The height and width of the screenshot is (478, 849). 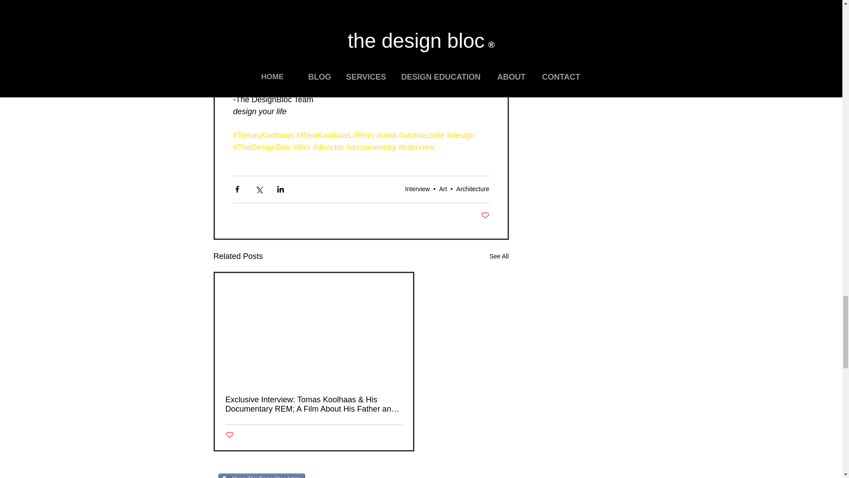 I want to click on Architecture, so click(x=473, y=189).